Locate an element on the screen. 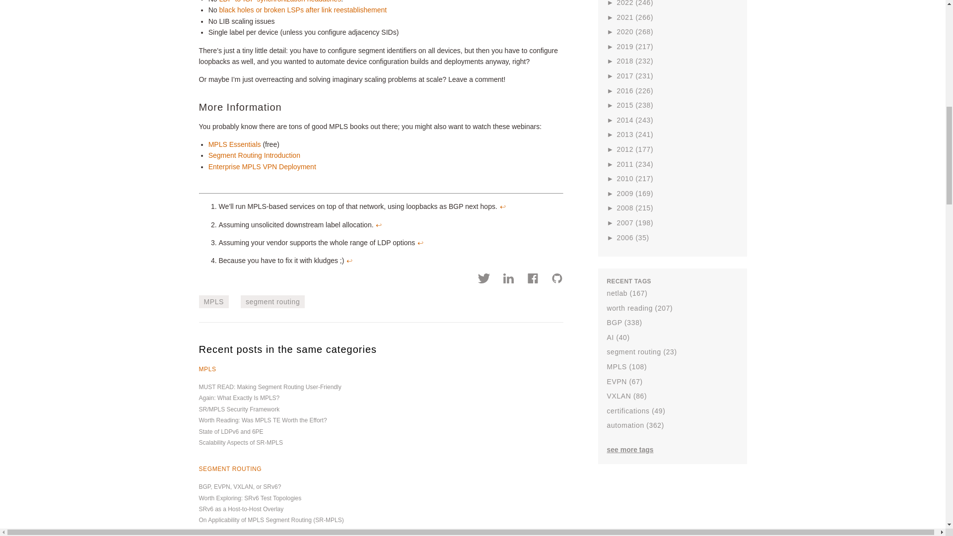 This screenshot has width=953, height=536. MPLS Essentials is located at coordinates (235, 144).